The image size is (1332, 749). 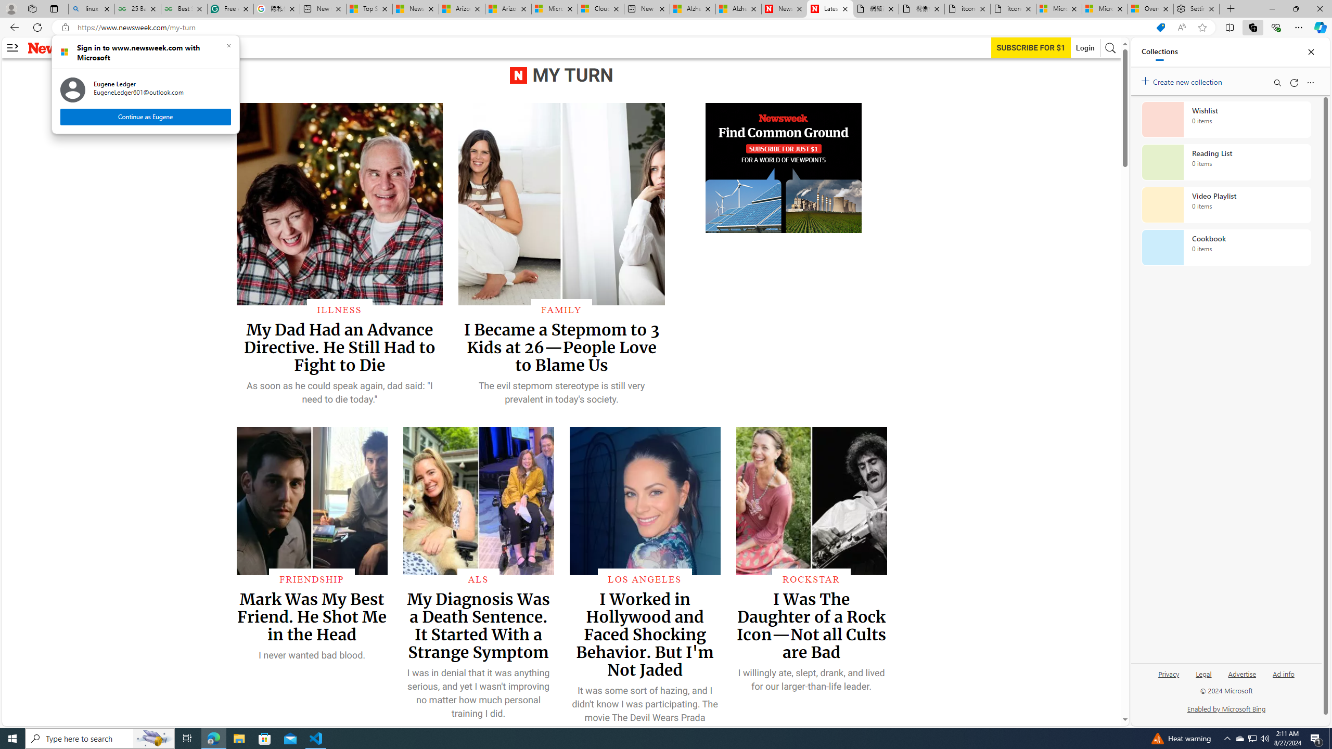 I want to click on Cloud Computing Services | Microsoft Azure, so click(x=600, y=9).